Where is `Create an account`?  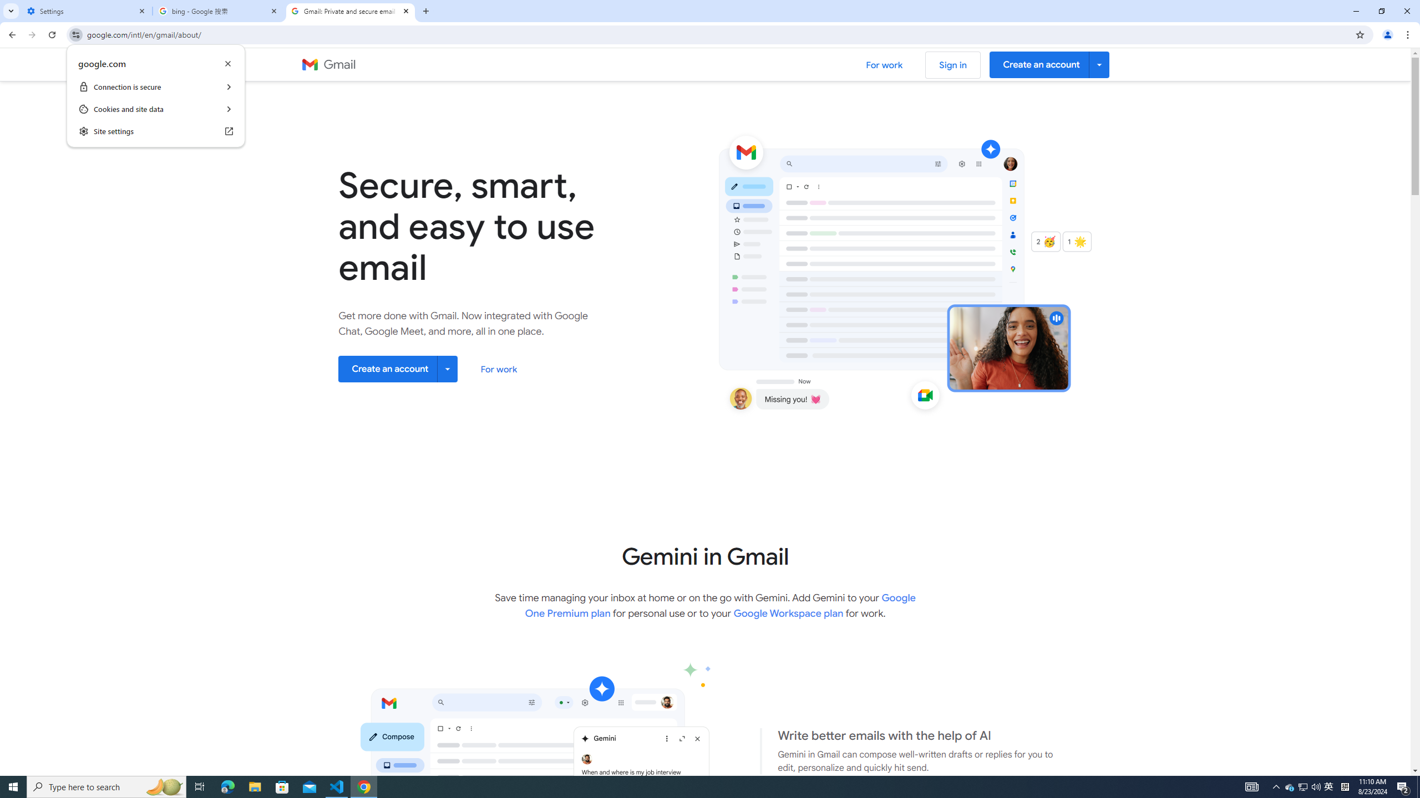
Create an account is located at coordinates (398, 368).